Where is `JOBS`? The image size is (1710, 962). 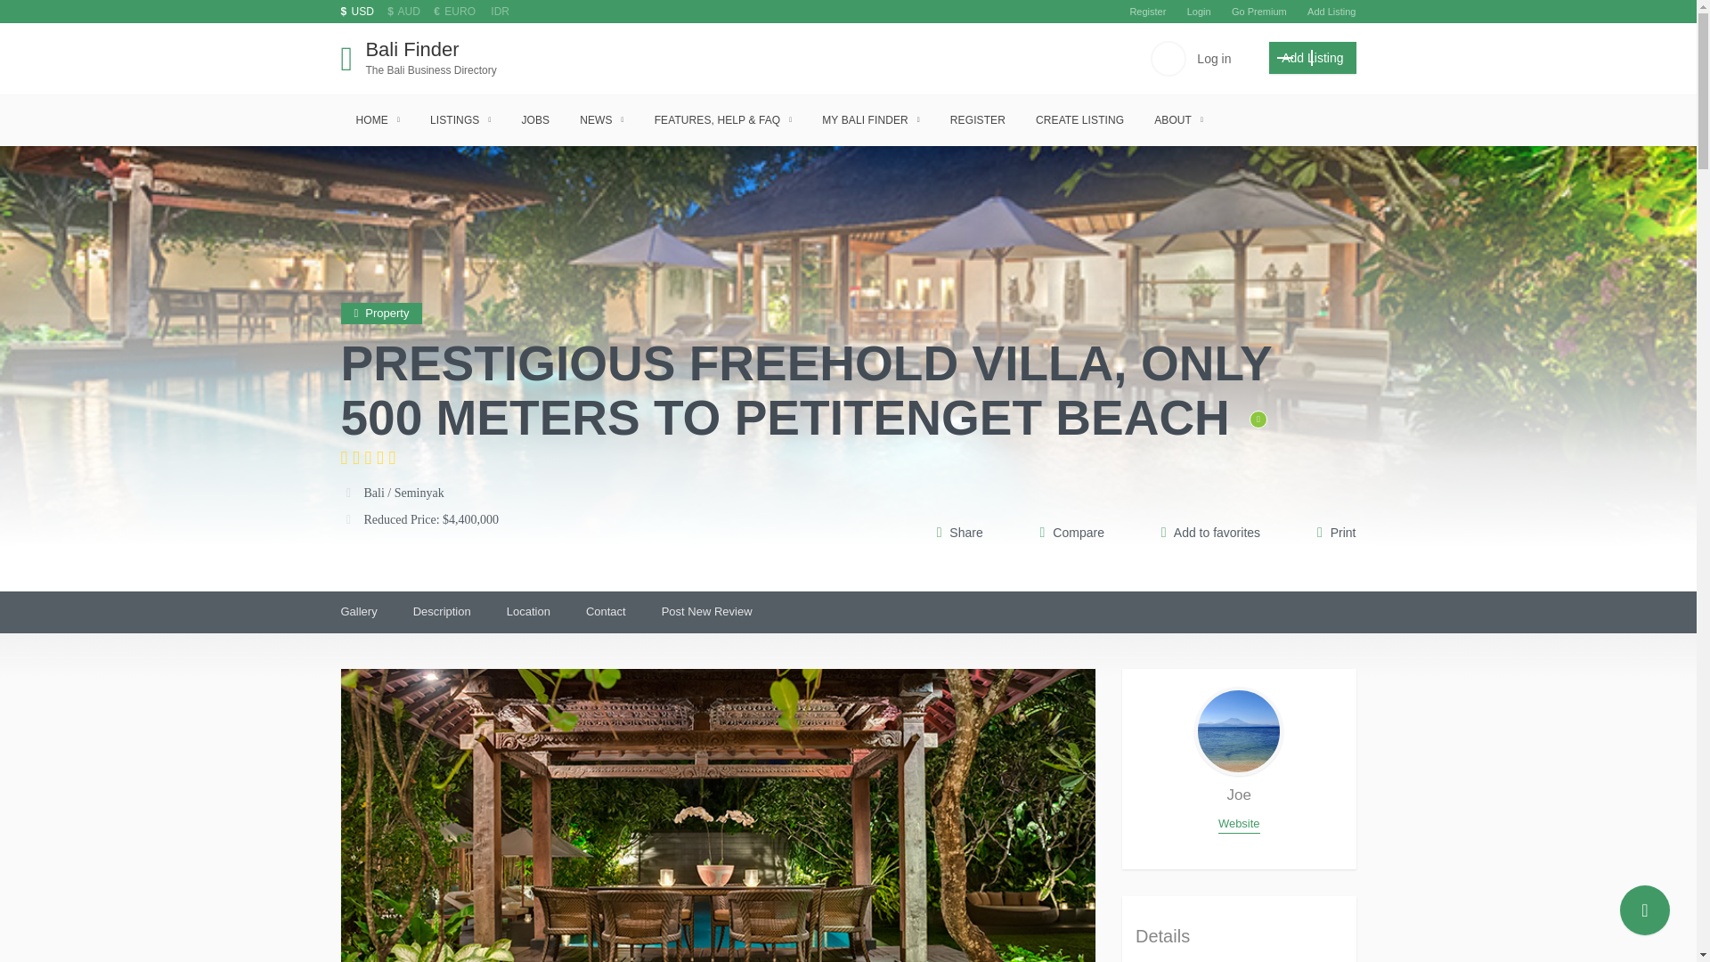 JOBS is located at coordinates (534, 120).